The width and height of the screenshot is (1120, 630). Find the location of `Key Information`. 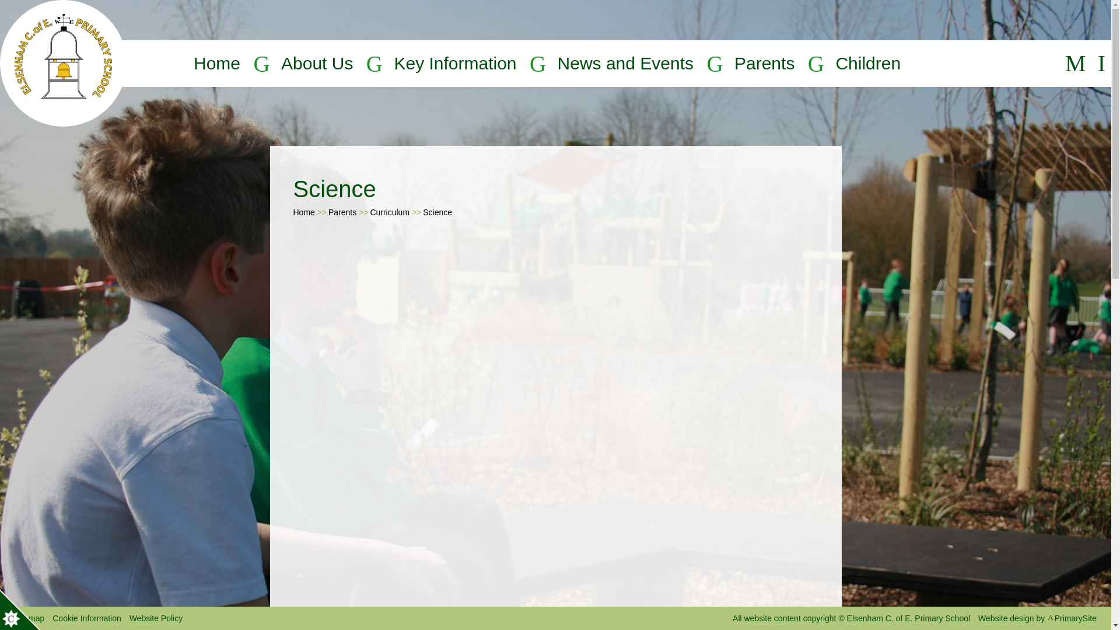

Key Information is located at coordinates (455, 63).